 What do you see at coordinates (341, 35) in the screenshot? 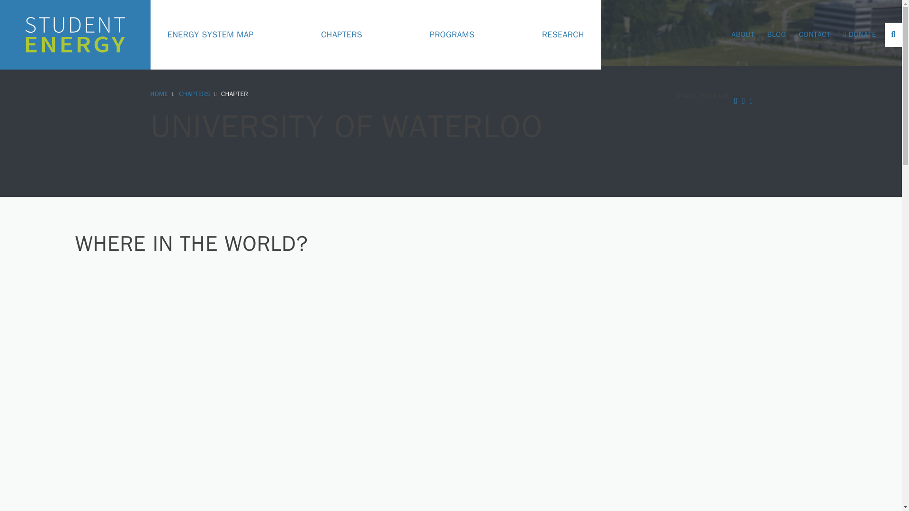
I see `CHAPTERS` at bounding box center [341, 35].